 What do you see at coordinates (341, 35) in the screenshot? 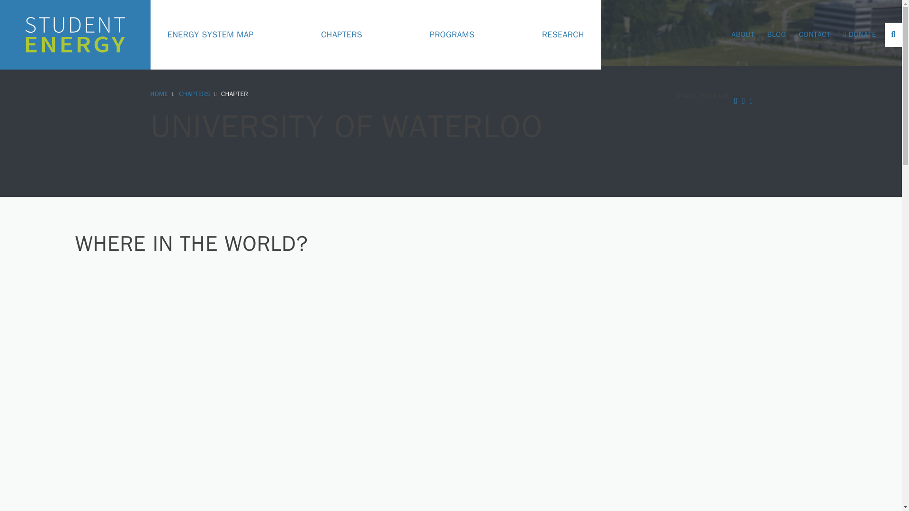
I see `CHAPTERS` at bounding box center [341, 35].